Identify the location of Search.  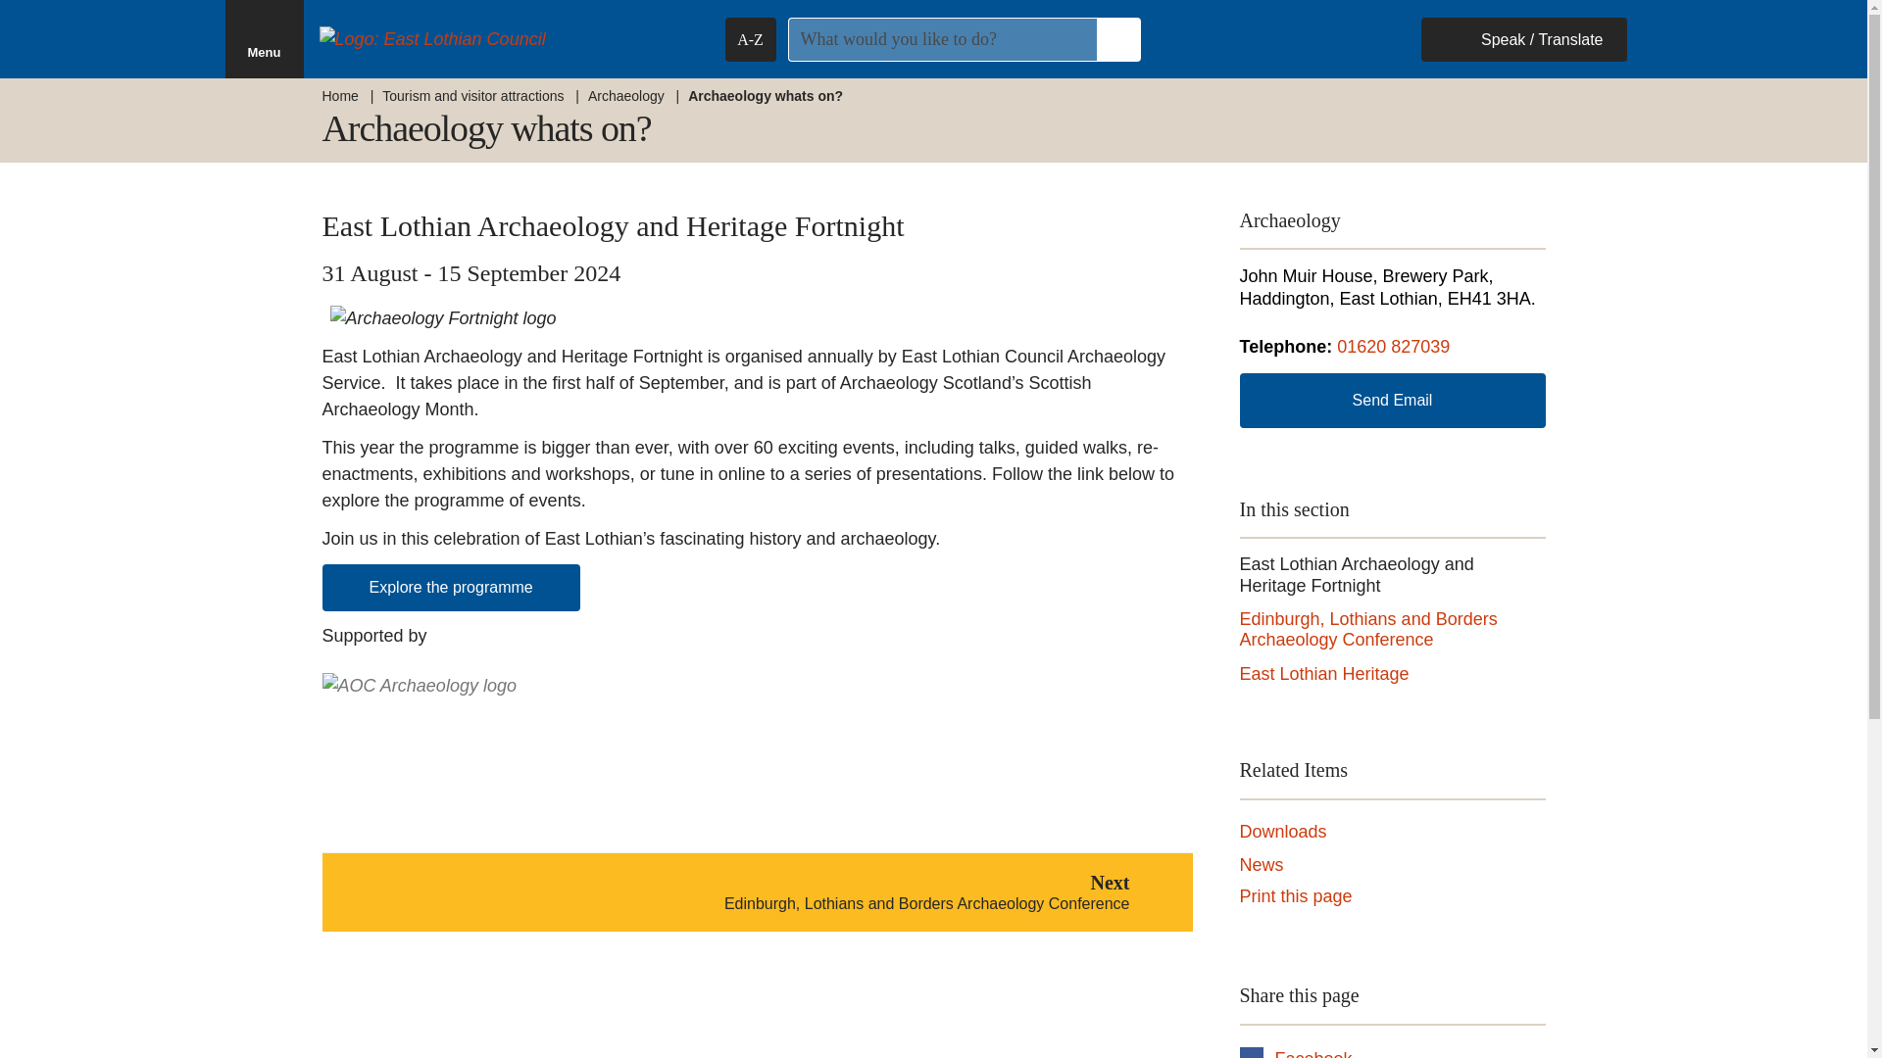
(1117, 39).